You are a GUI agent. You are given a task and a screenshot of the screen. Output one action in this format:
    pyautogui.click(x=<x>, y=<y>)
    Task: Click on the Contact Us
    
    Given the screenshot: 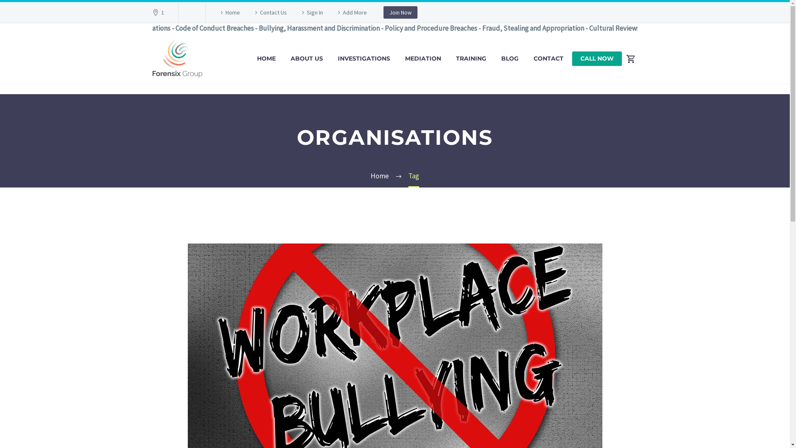 What is the action you would take?
    pyautogui.click(x=269, y=12)
    